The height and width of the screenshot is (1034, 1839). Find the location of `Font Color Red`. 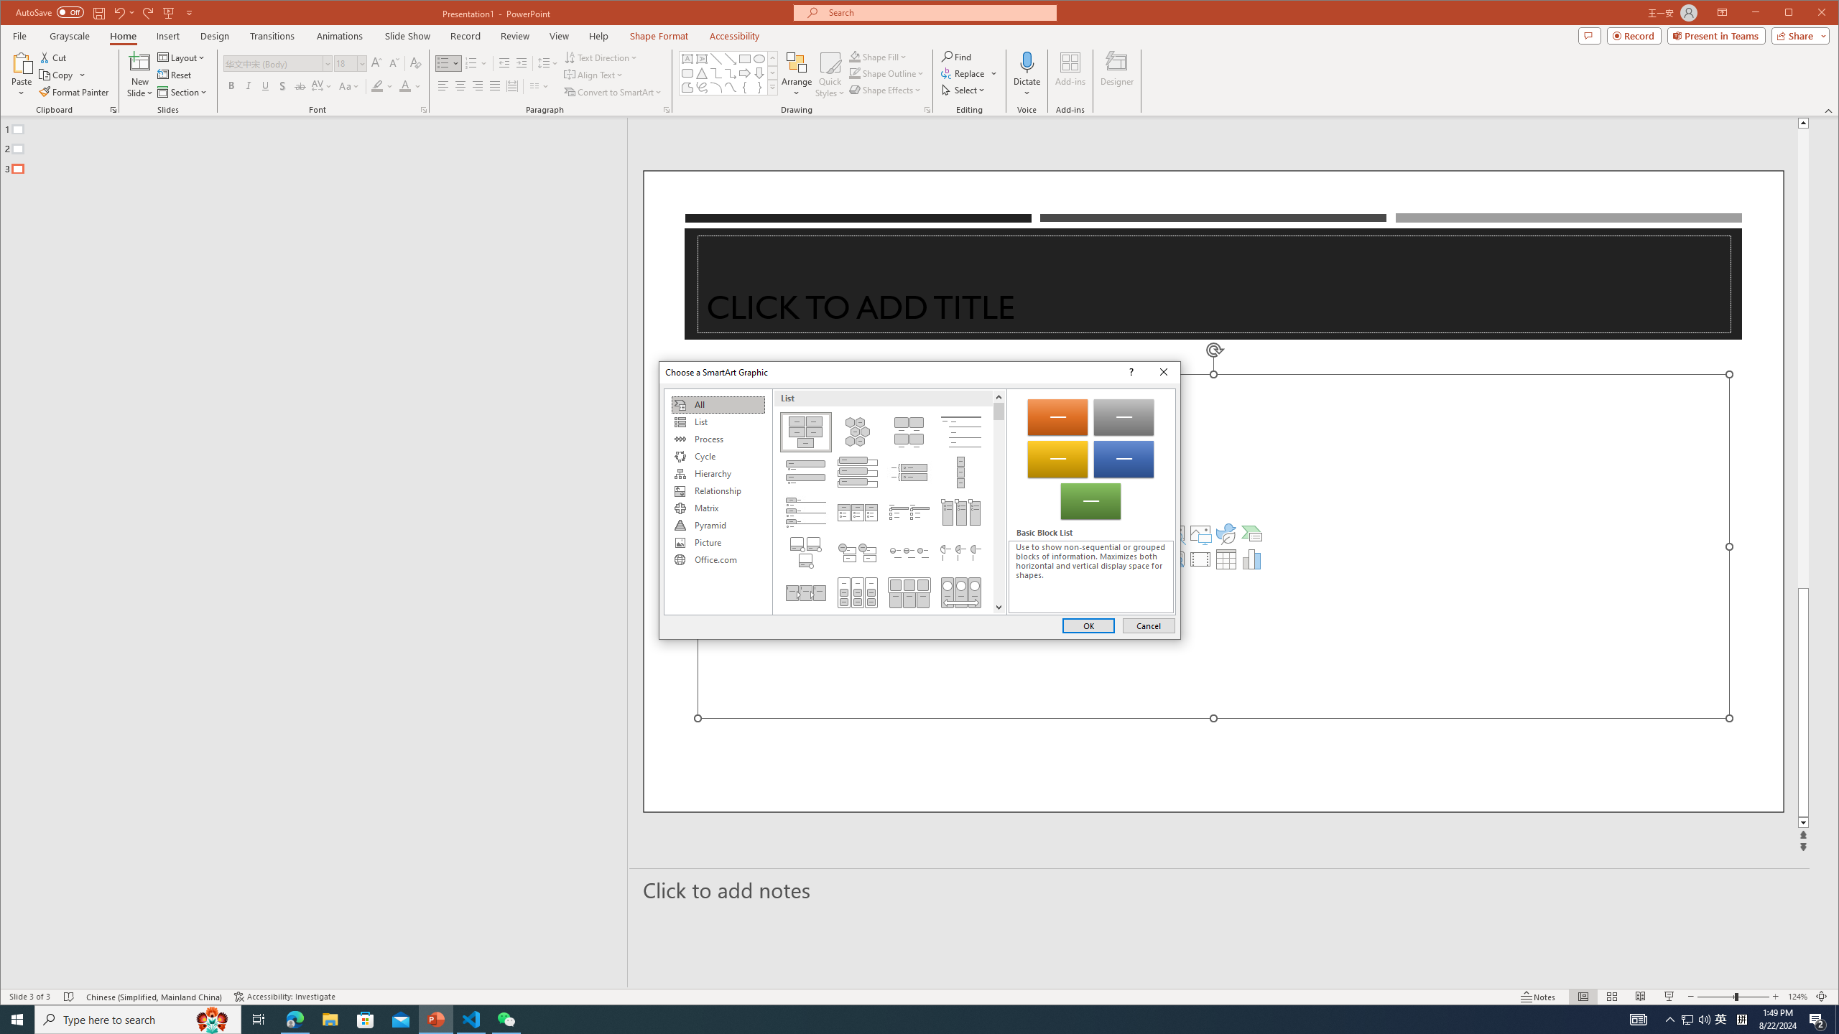

Font Color Red is located at coordinates (405, 86).